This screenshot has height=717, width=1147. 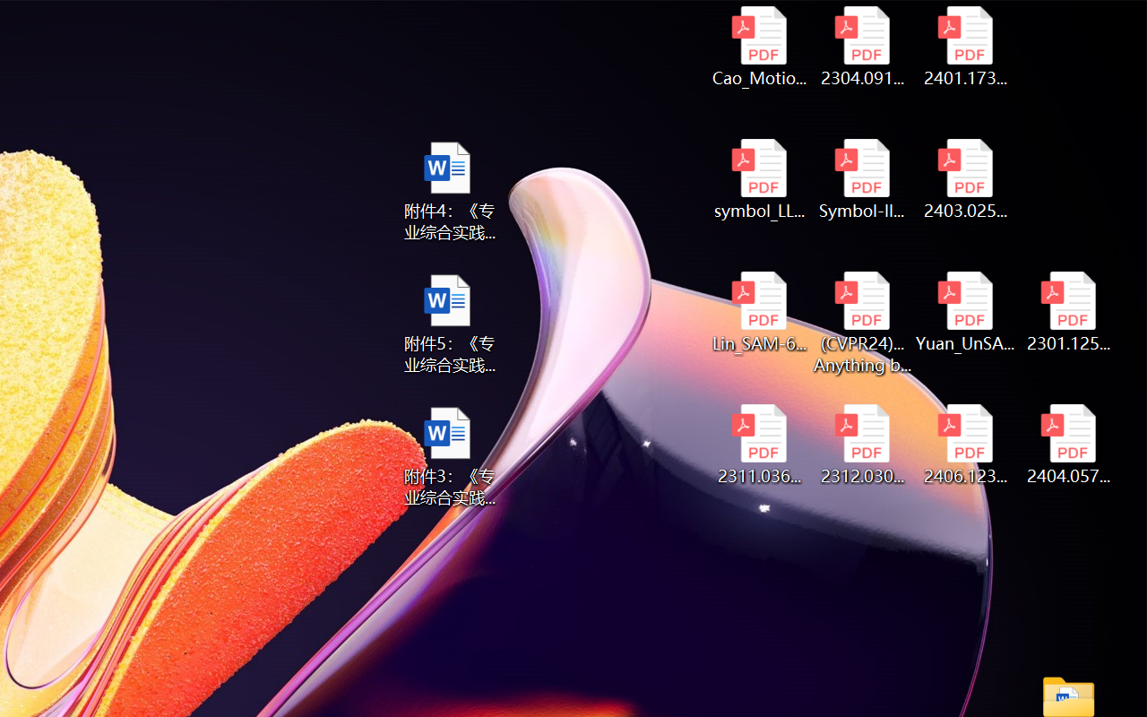 What do you see at coordinates (1068, 312) in the screenshot?
I see `2301.12597v3.pdf` at bounding box center [1068, 312].